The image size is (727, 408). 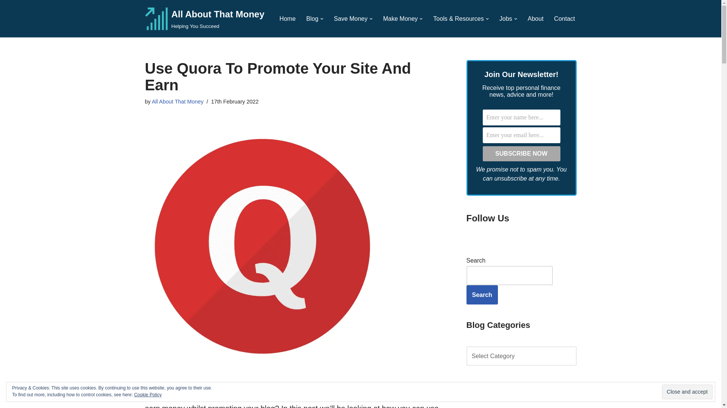 What do you see at coordinates (521, 153) in the screenshot?
I see `Make Money` at bounding box center [521, 153].